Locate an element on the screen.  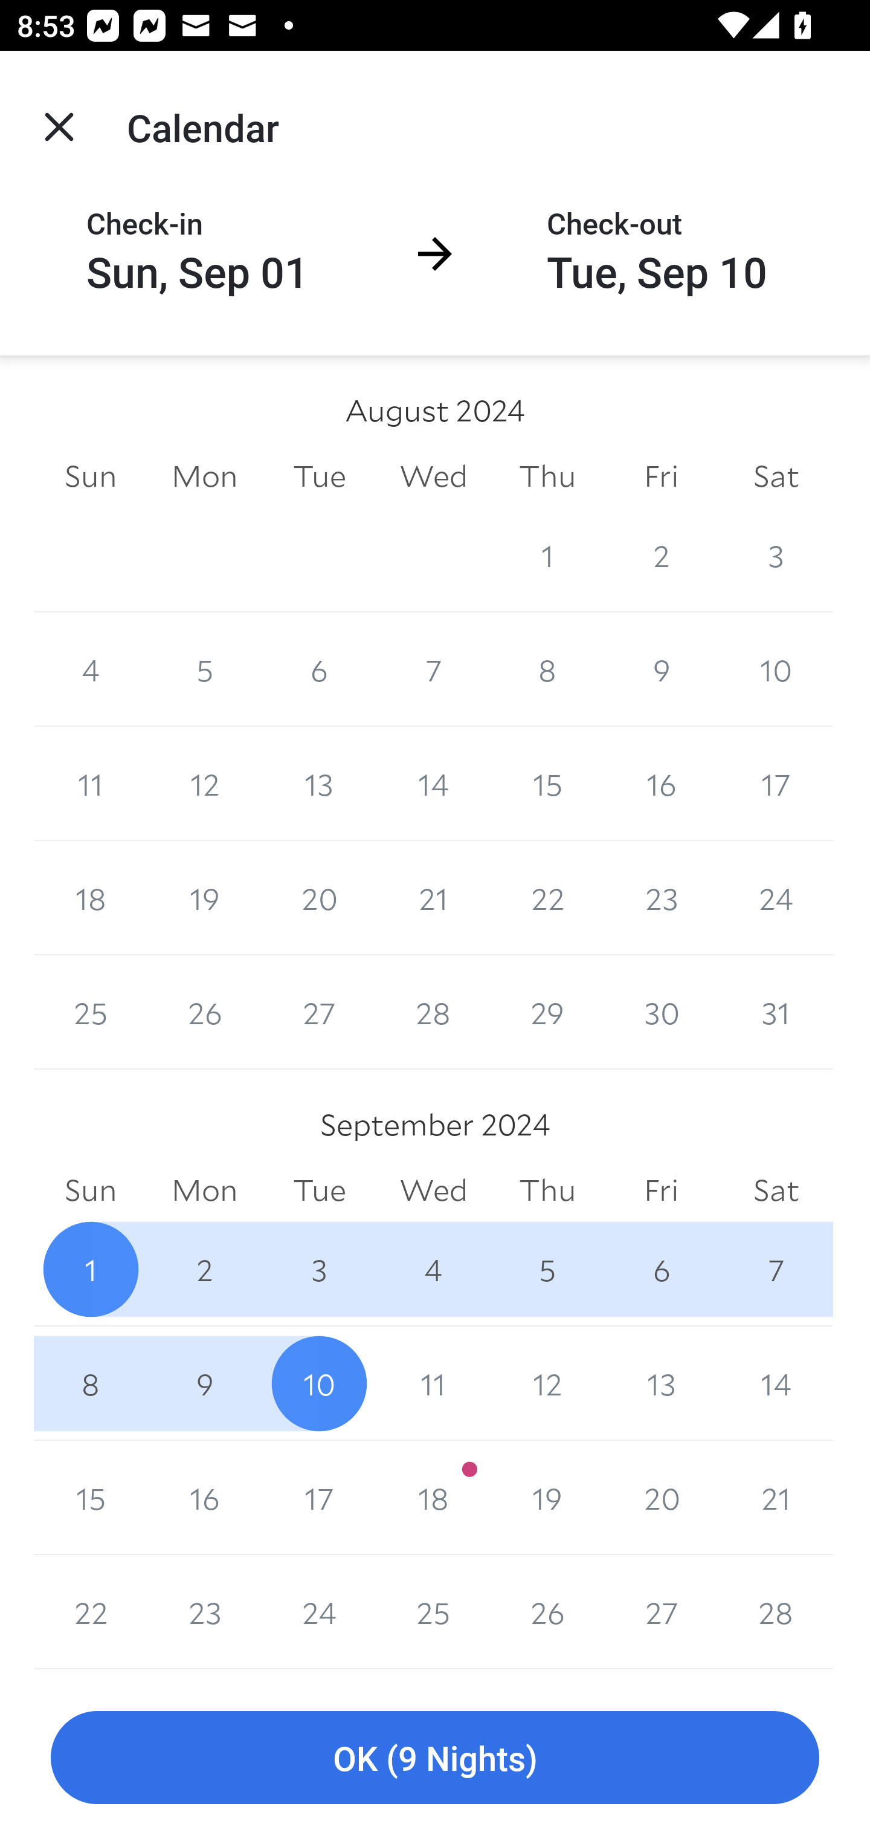
29 29 August 2024 is located at coordinates (204, 555).